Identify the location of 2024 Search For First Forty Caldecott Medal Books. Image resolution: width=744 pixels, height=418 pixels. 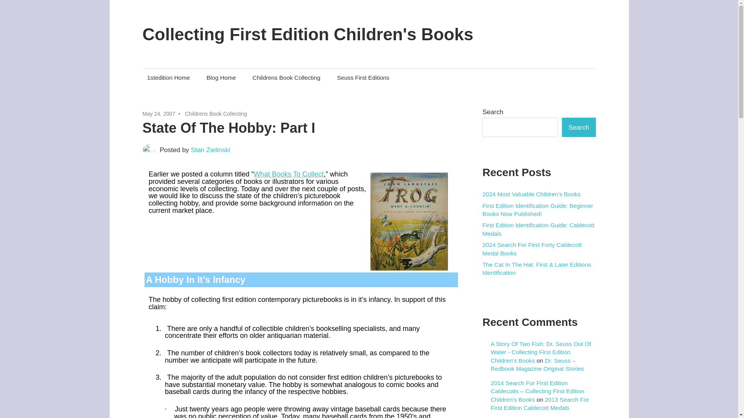
(532, 249).